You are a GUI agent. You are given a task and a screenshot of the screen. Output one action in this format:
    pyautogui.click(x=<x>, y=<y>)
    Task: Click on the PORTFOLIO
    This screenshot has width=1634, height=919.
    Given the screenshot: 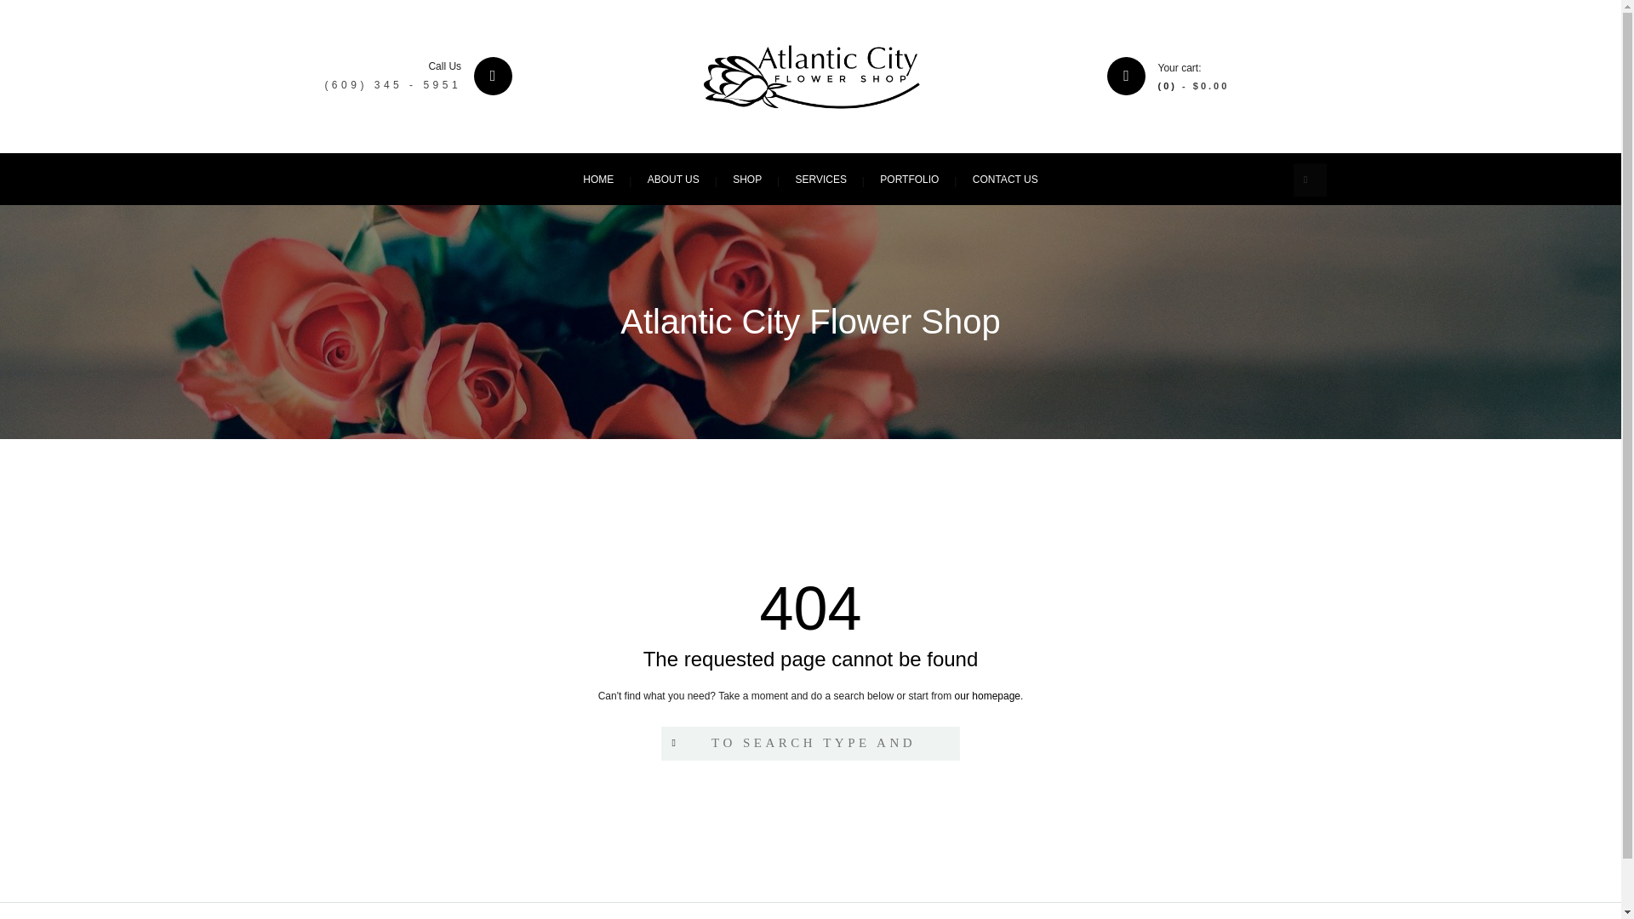 What is the action you would take?
    pyautogui.click(x=909, y=179)
    